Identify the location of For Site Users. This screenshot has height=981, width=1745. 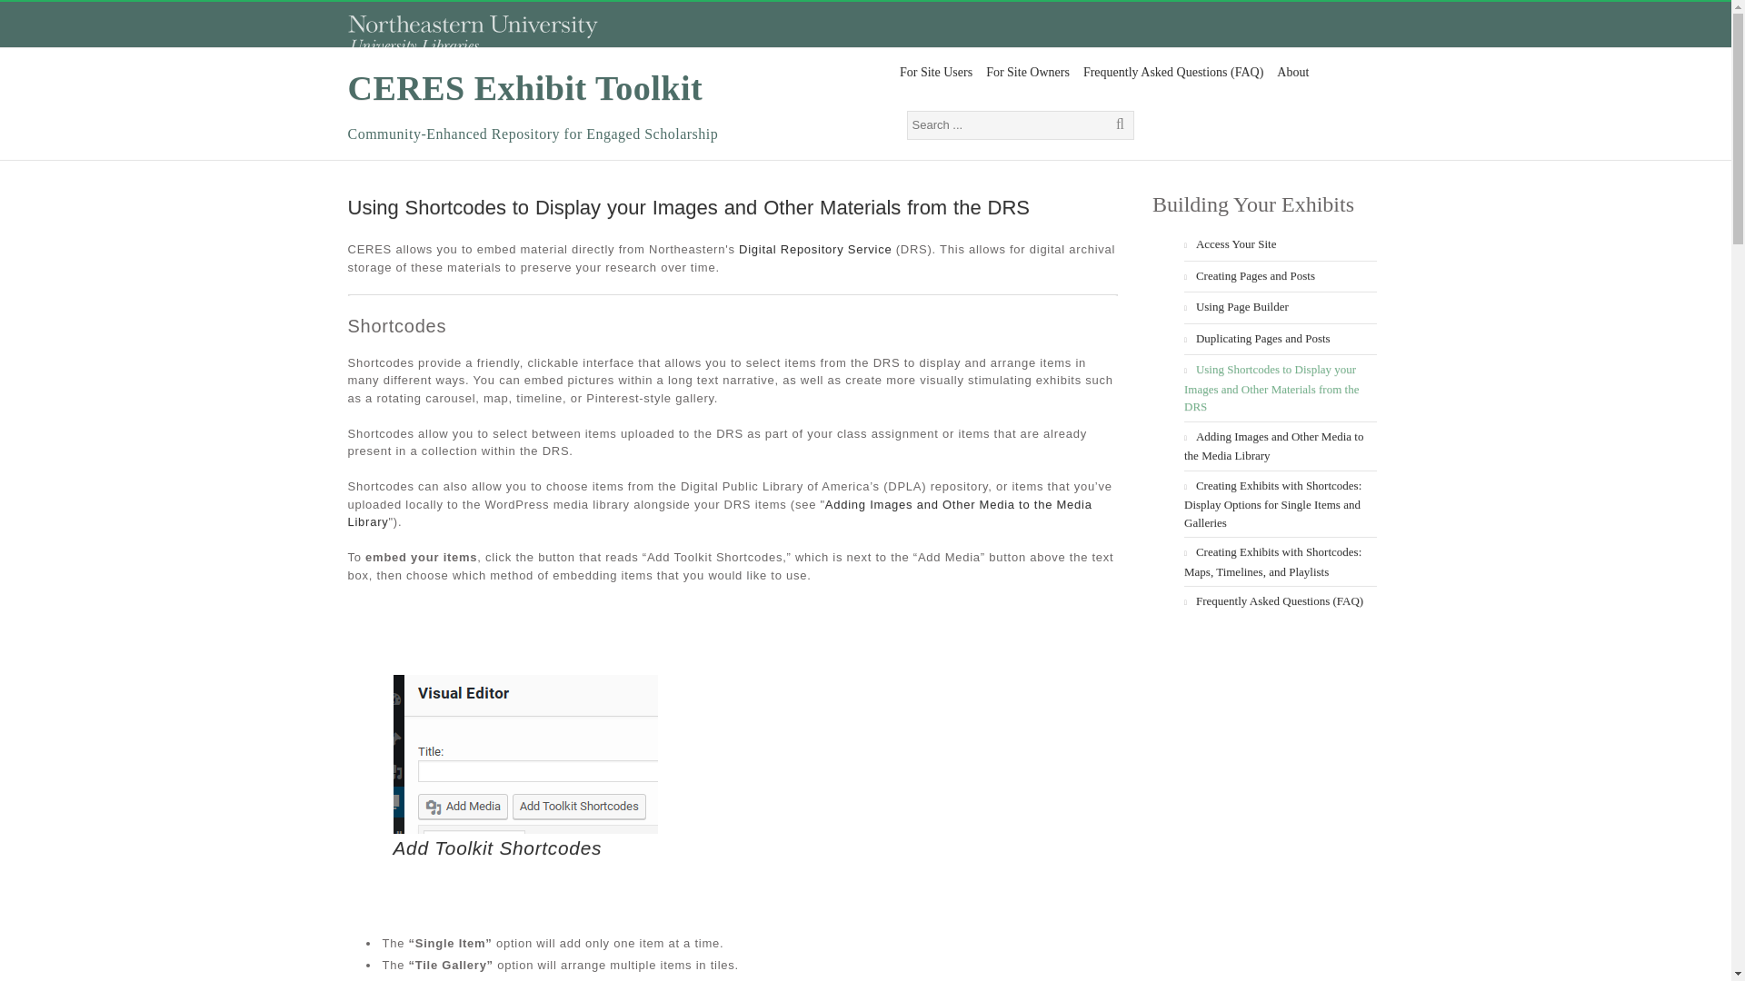
(935, 73).